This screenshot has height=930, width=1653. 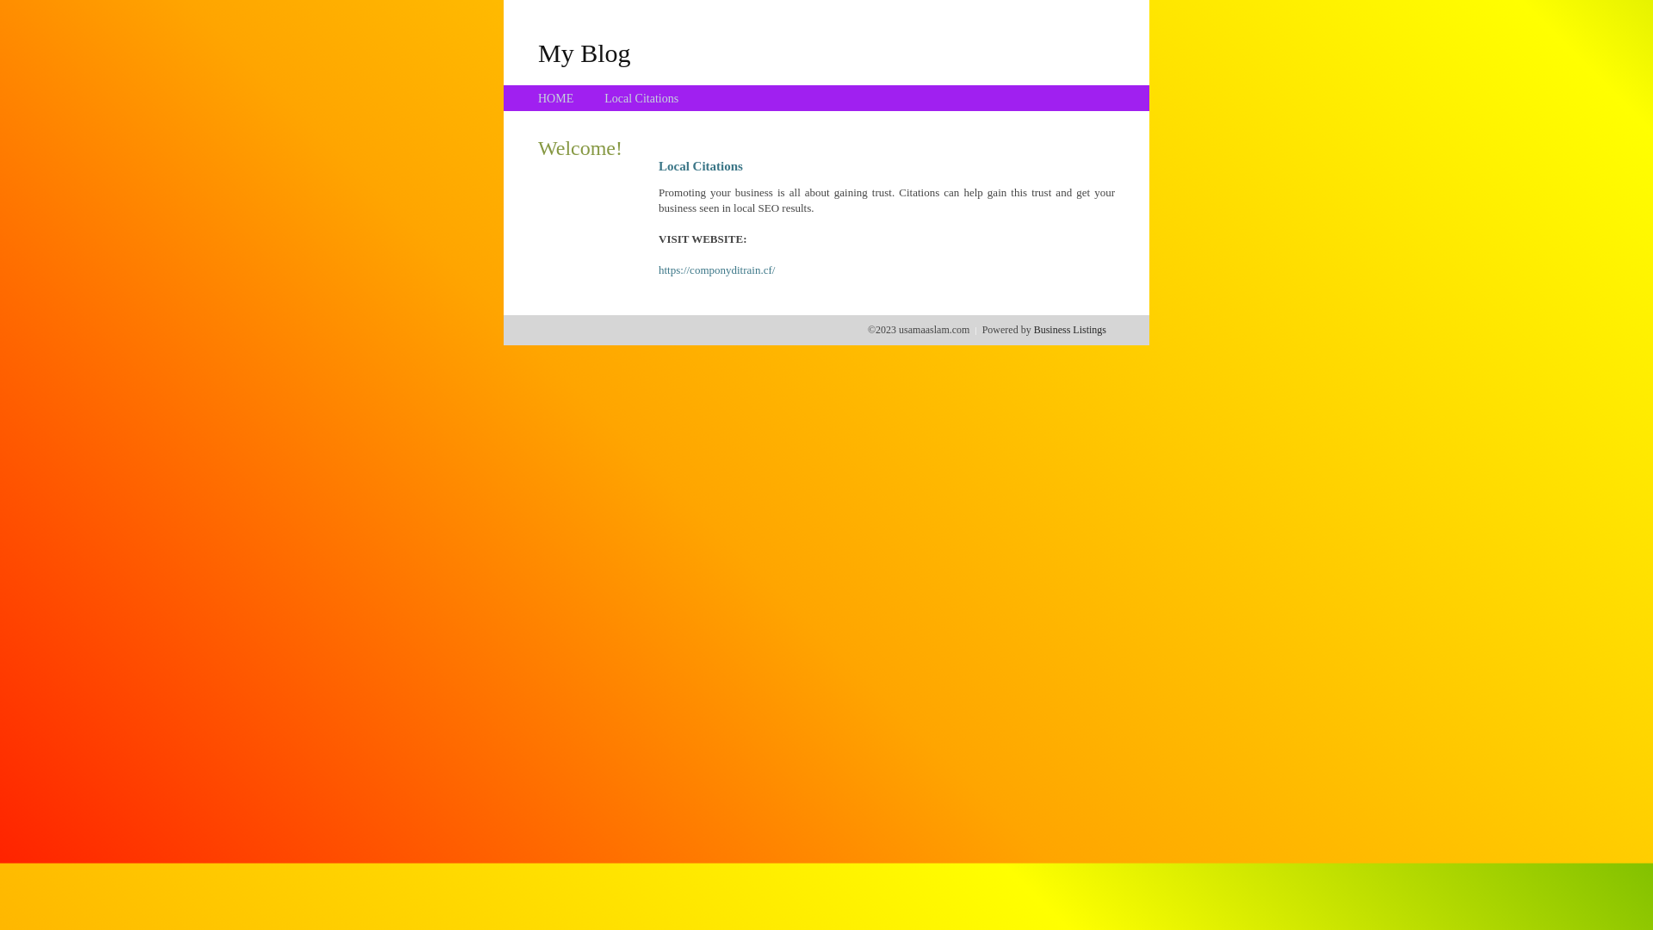 I want to click on My Blog, so click(x=585, y=53).